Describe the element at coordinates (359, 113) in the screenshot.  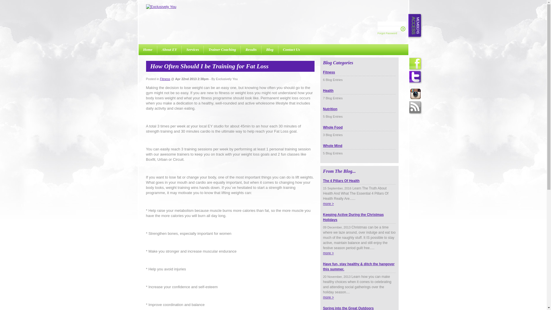
I see `Nutrition` at that location.